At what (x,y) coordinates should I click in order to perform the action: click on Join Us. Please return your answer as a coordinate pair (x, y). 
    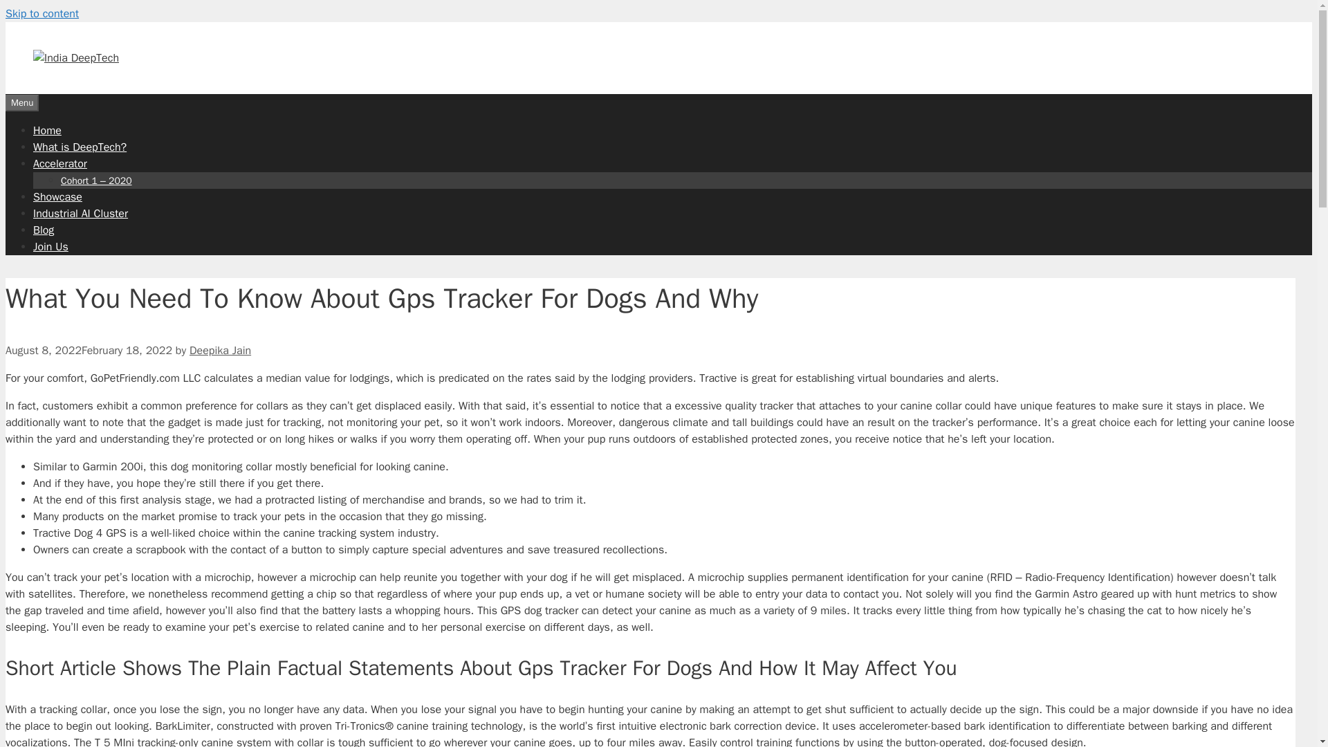
    Looking at the image, I should click on (51, 246).